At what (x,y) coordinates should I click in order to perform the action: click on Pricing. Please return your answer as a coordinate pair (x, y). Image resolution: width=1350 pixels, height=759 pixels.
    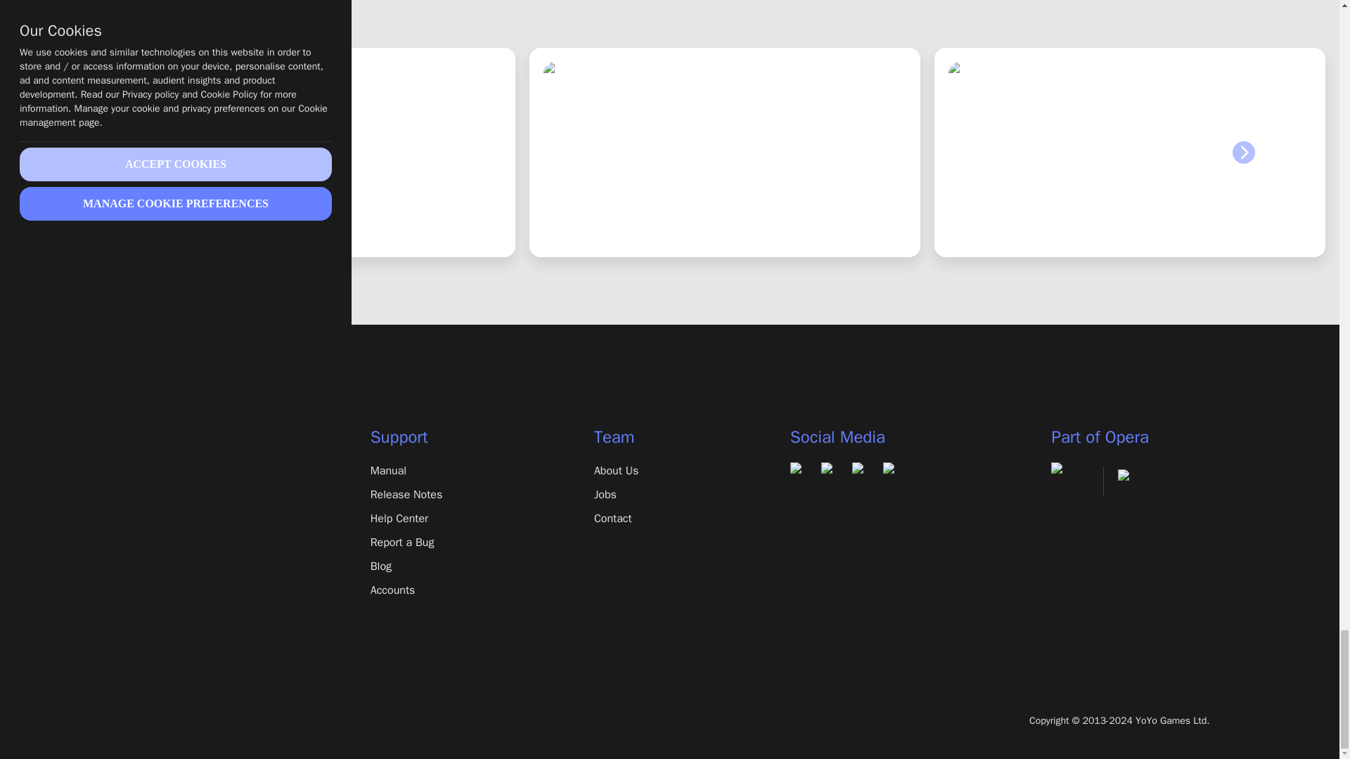
    Looking at the image, I should click on (174, 518).